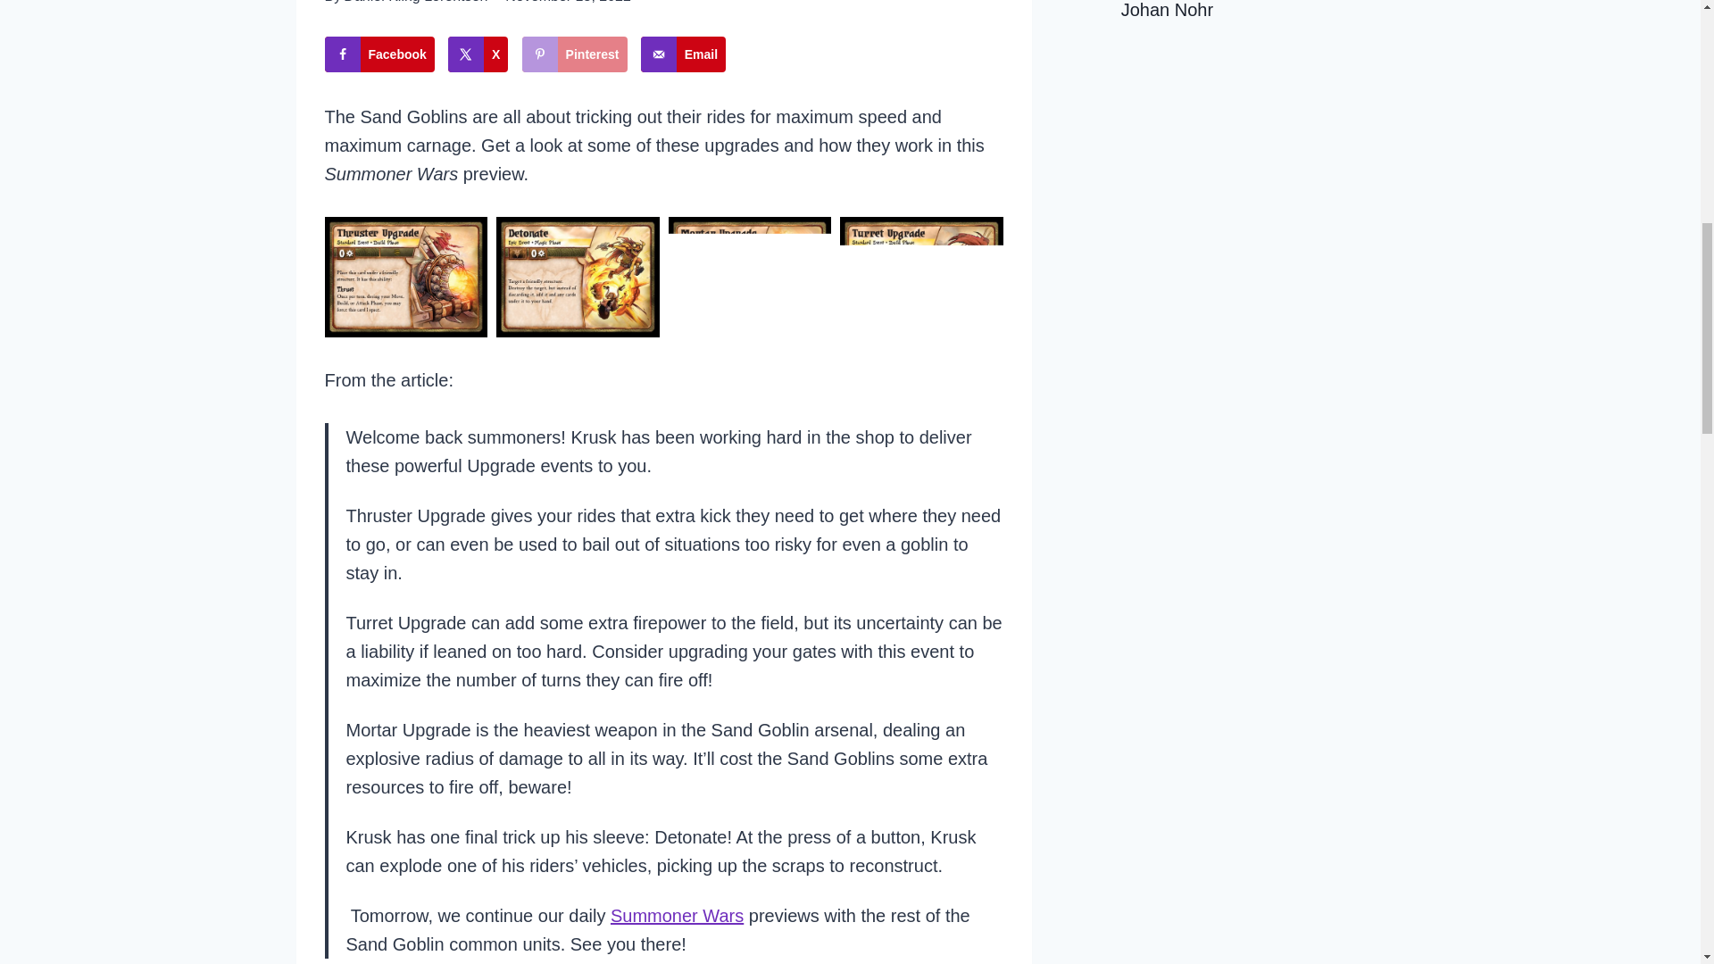 The width and height of the screenshot is (1714, 964). Describe the element at coordinates (683, 54) in the screenshot. I see `Send over email` at that location.